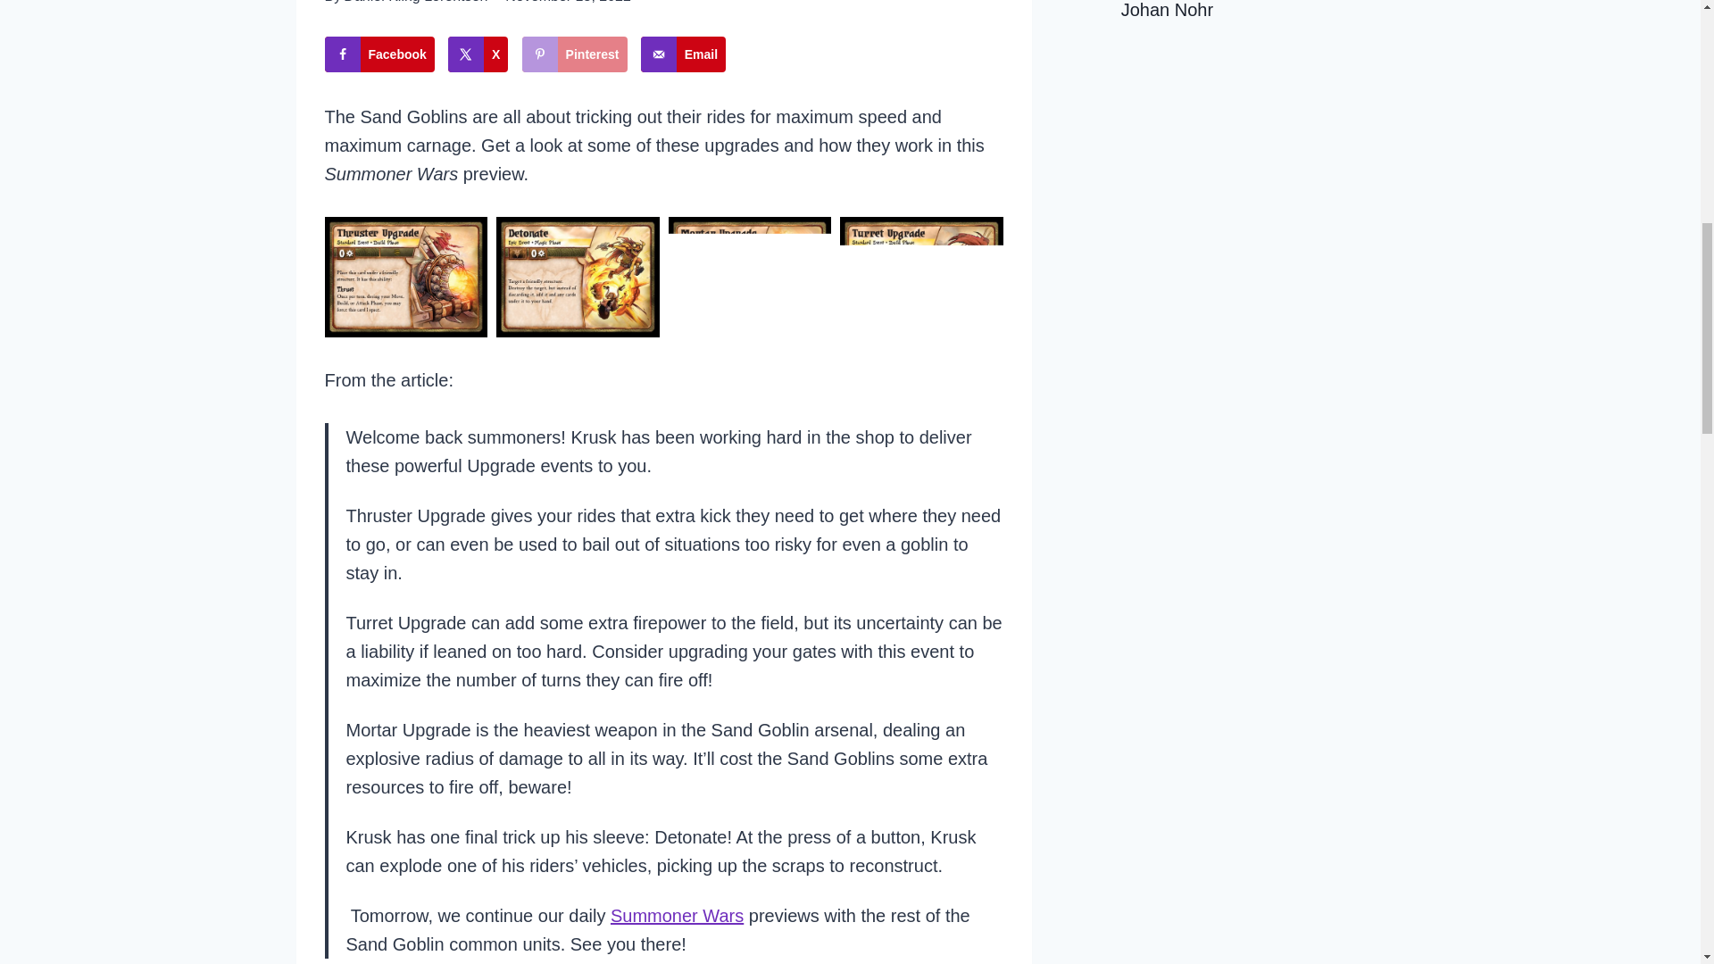 The width and height of the screenshot is (1714, 964). Describe the element at coordinates (683, 54) in the screenshot. I see `Send over email` at that location.